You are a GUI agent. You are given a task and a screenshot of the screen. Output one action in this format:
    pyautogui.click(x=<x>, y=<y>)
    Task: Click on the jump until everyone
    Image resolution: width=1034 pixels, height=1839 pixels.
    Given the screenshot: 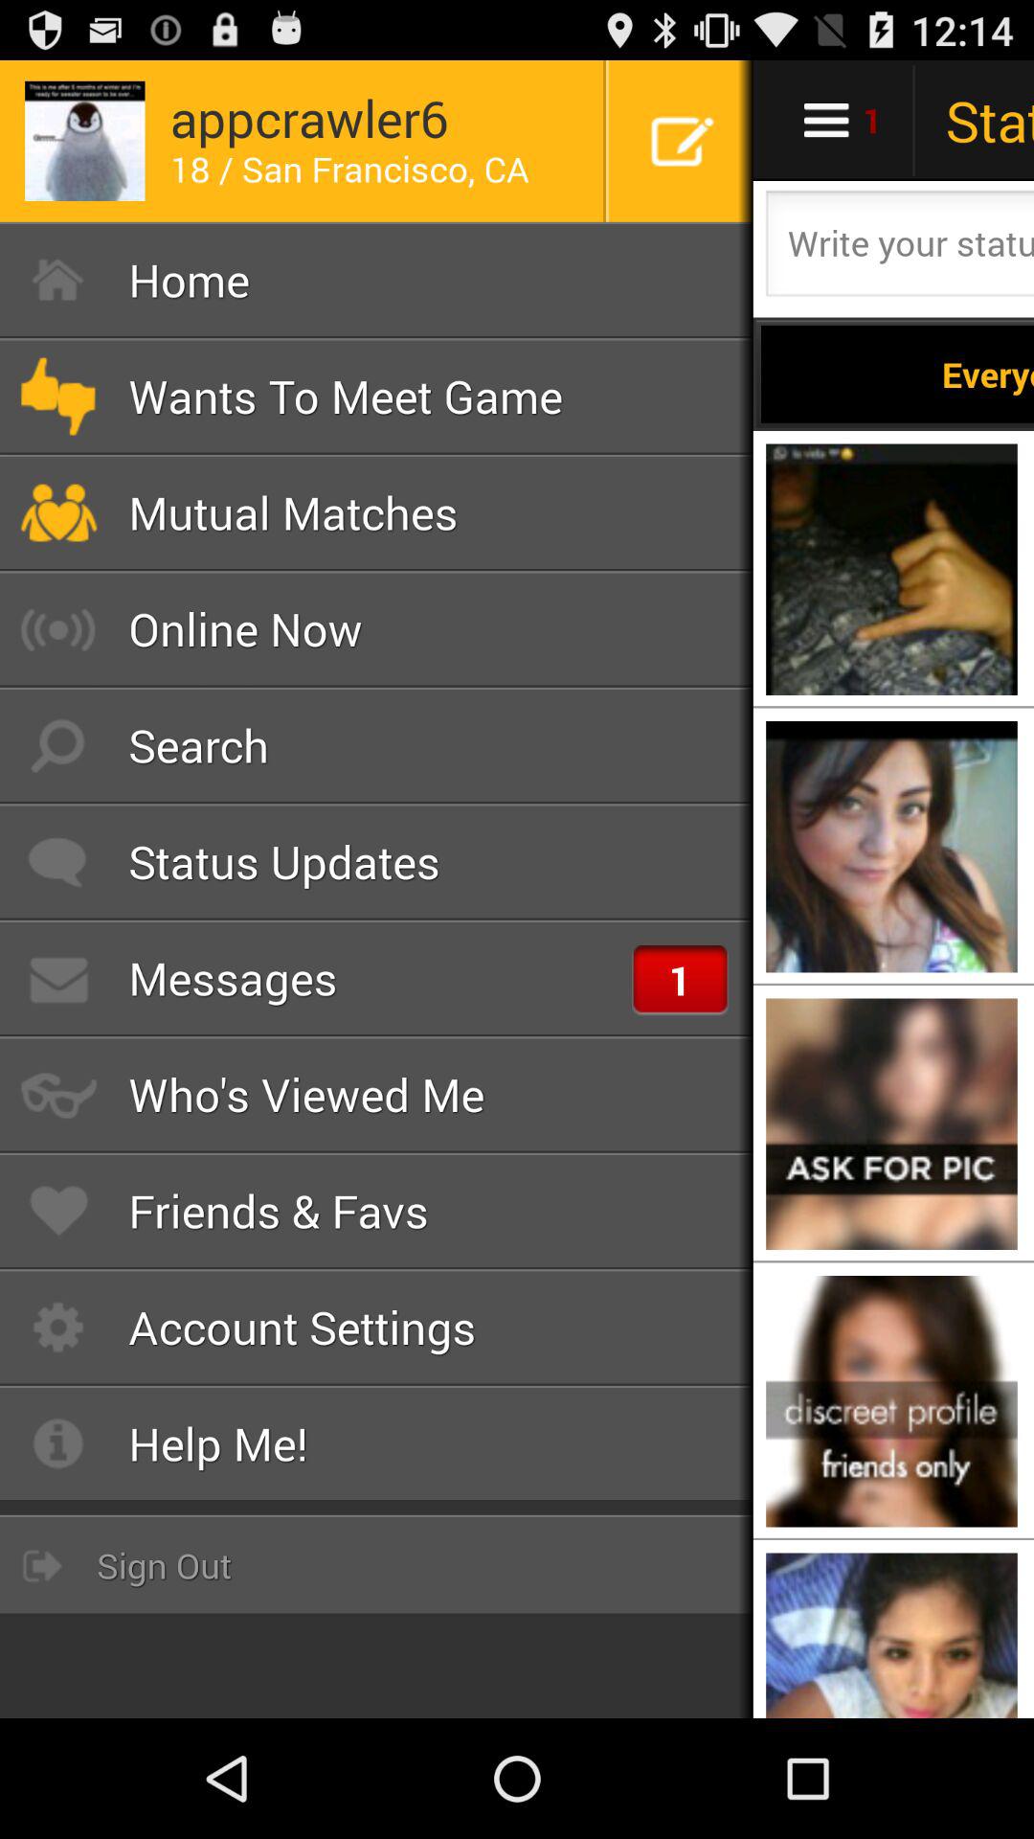 What is the action you would take?
    pyautogui.click(x=897, y=374)
    